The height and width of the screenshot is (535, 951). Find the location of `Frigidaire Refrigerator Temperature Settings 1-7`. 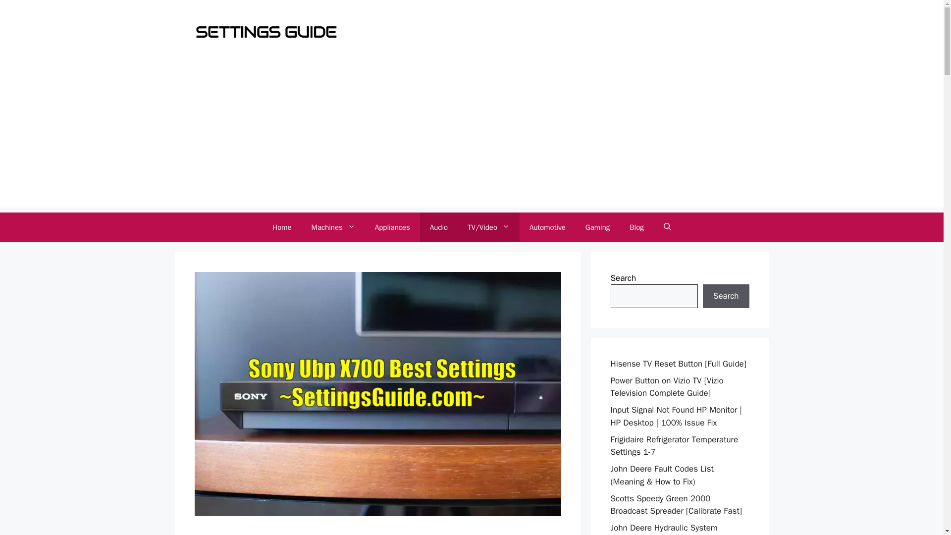

Frigidaire Refrigerator Temperature Settings 1-7 is located at coordinates (674, 446).